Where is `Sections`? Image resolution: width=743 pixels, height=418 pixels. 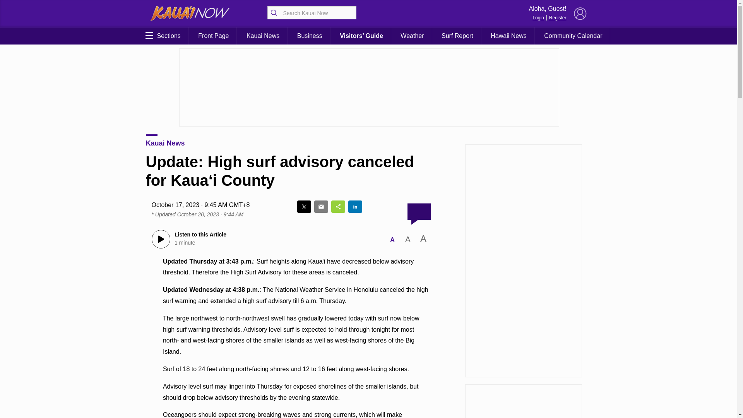 Sections is located at coordinates (162, 36).